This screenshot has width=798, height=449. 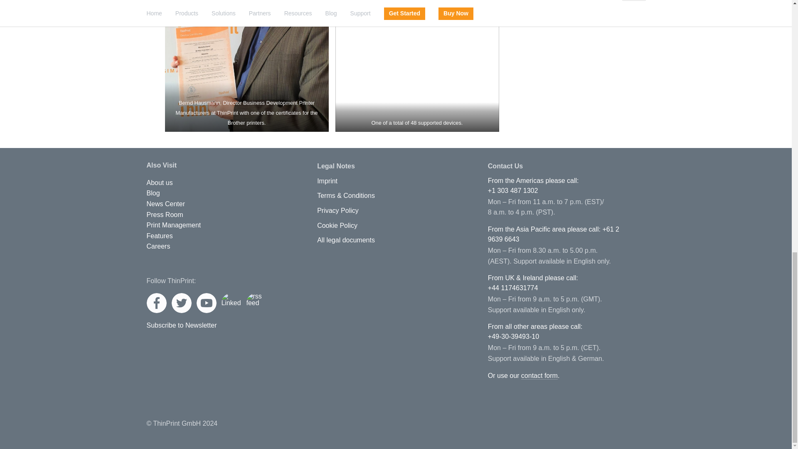 I want to click on About ThinPrint, so click(x=159, y=183).